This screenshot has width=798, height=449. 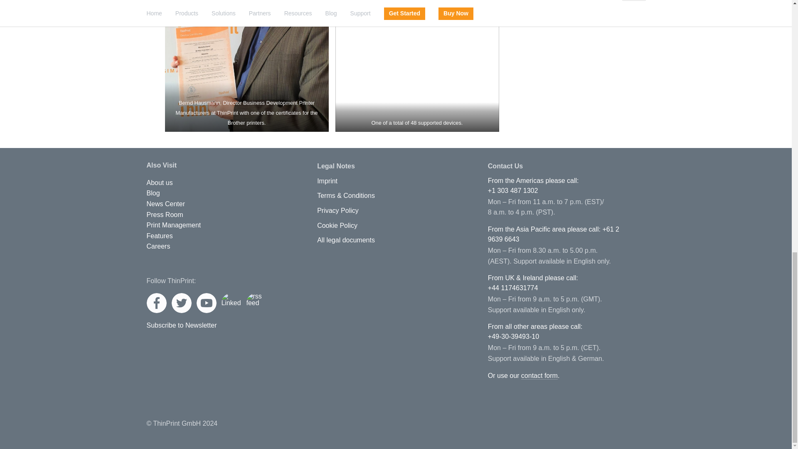 I want to click on About ThinPrint, so click(x=159, y=183).